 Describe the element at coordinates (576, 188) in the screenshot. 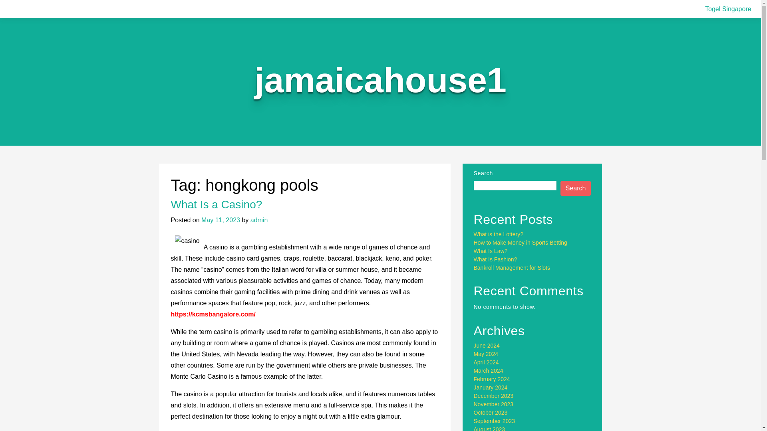

I see `Search` at that location.